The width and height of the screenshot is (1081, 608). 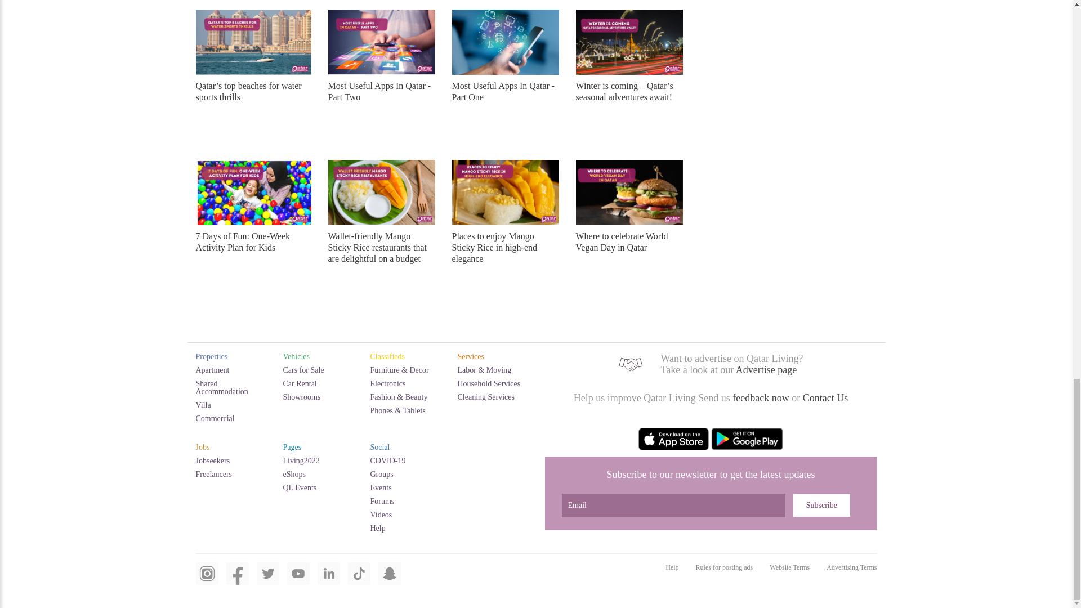 I want to click on FACEBOOK, so click(x=237, y=580).